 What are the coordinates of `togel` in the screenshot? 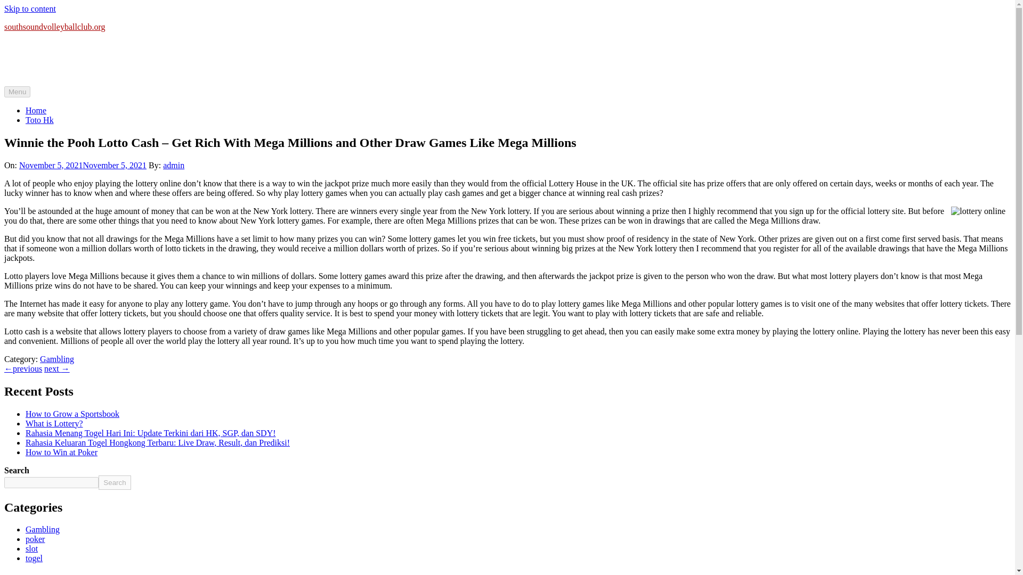 It's located at (34, 558).